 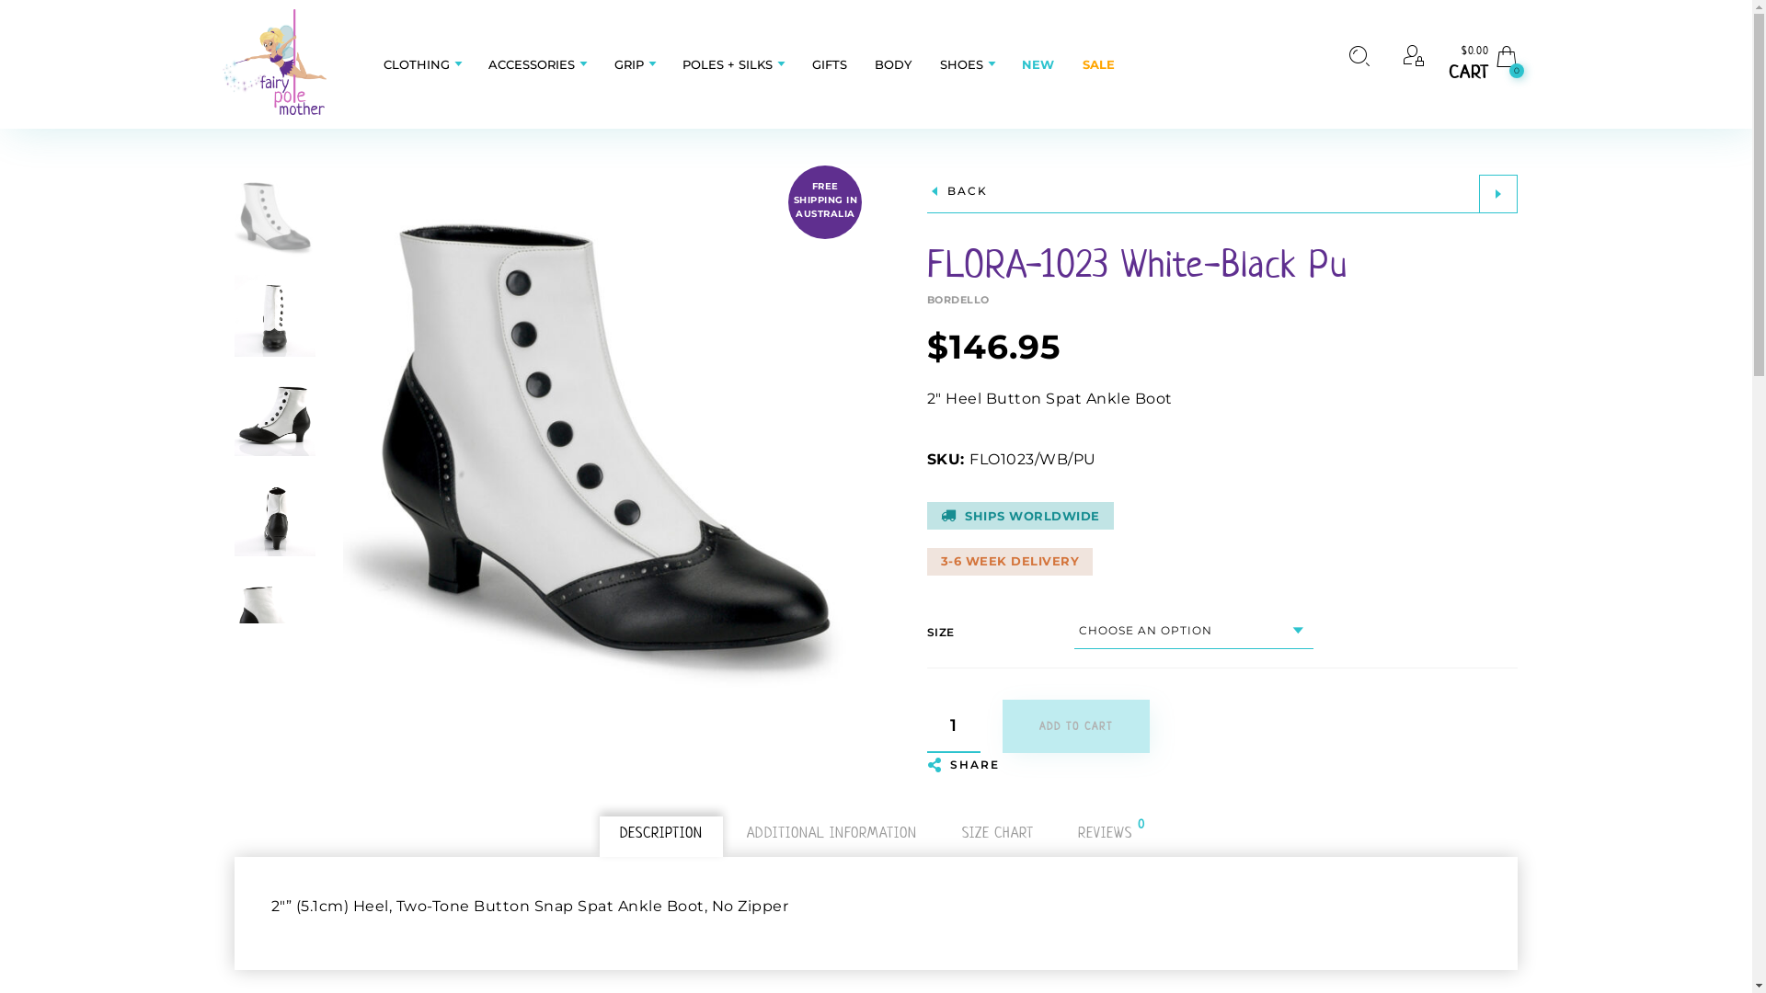 What do you see at coordinates (661, 833) in the screenshot?
I see `DESCRIPTION` at bounding box center [661, 833].